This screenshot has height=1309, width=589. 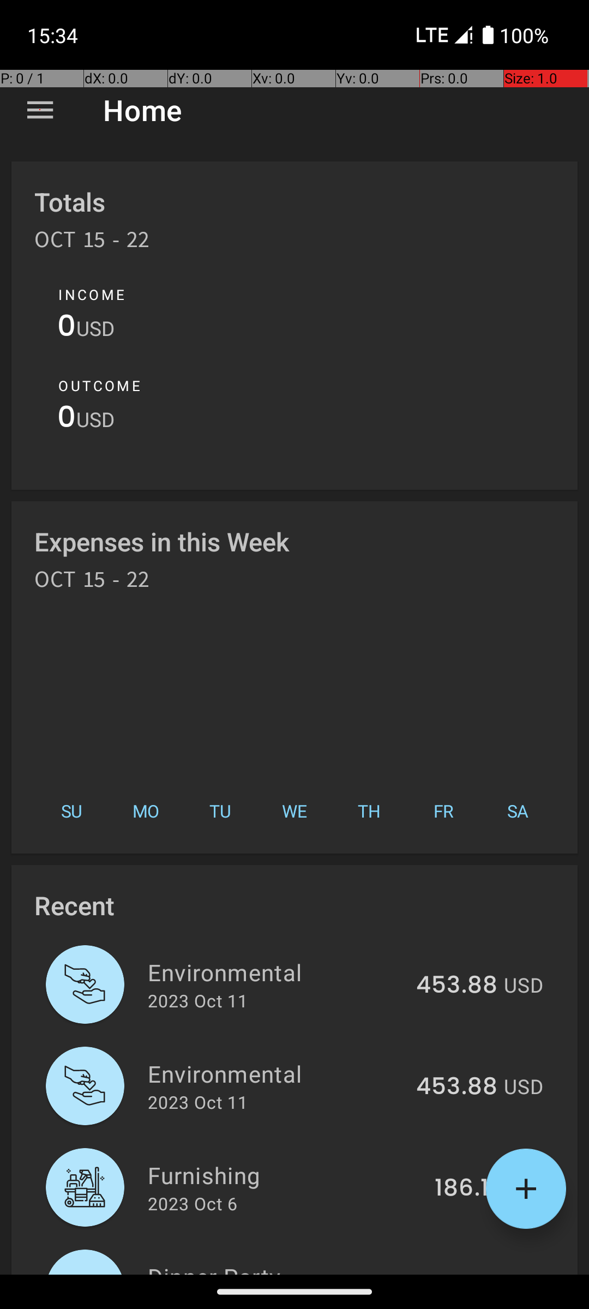 What do you see at coordinates (285, 1175) in the screenshot?
I see `Furnishing` at bounding box center [285, 1175].